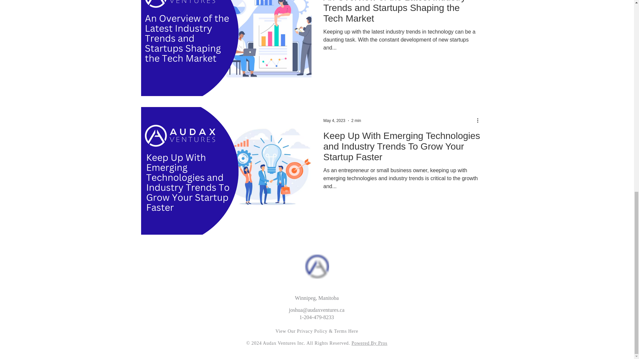  Describe the element at coordinates (356, 121) in the screenshot. I see `2 min` at that location.